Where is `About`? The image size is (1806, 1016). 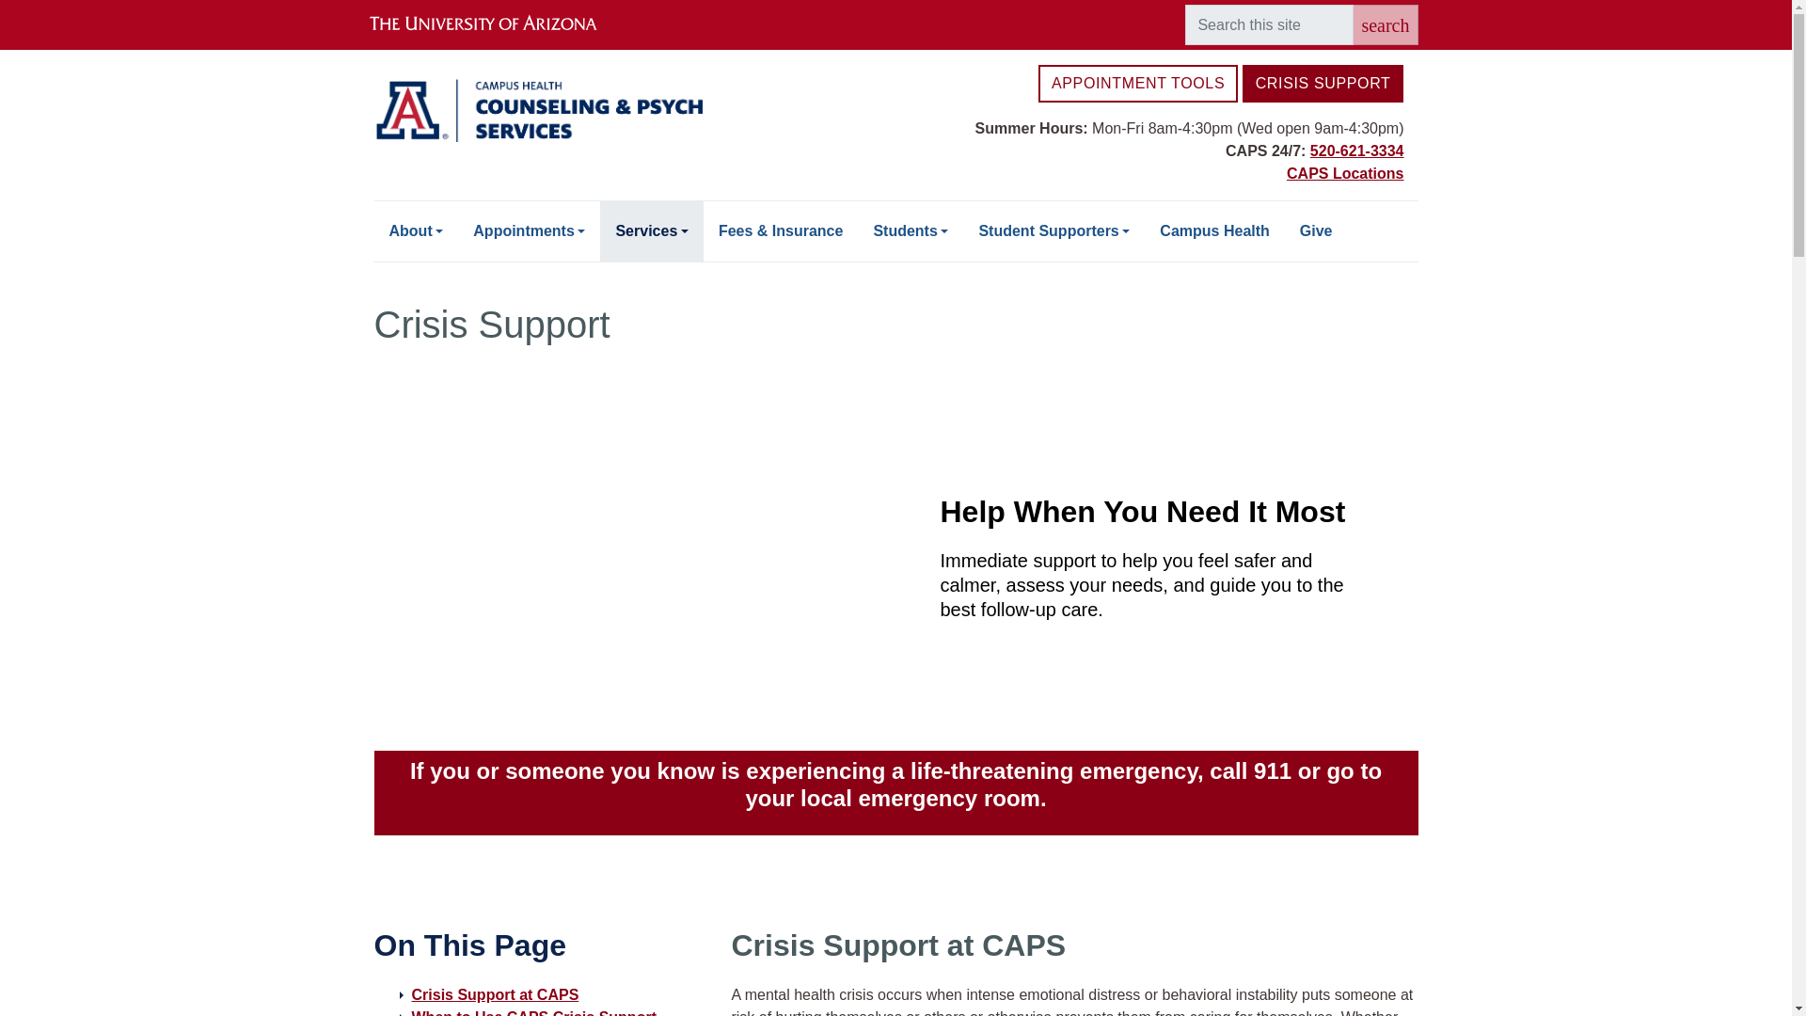
About is located at coordinates (416, 230).